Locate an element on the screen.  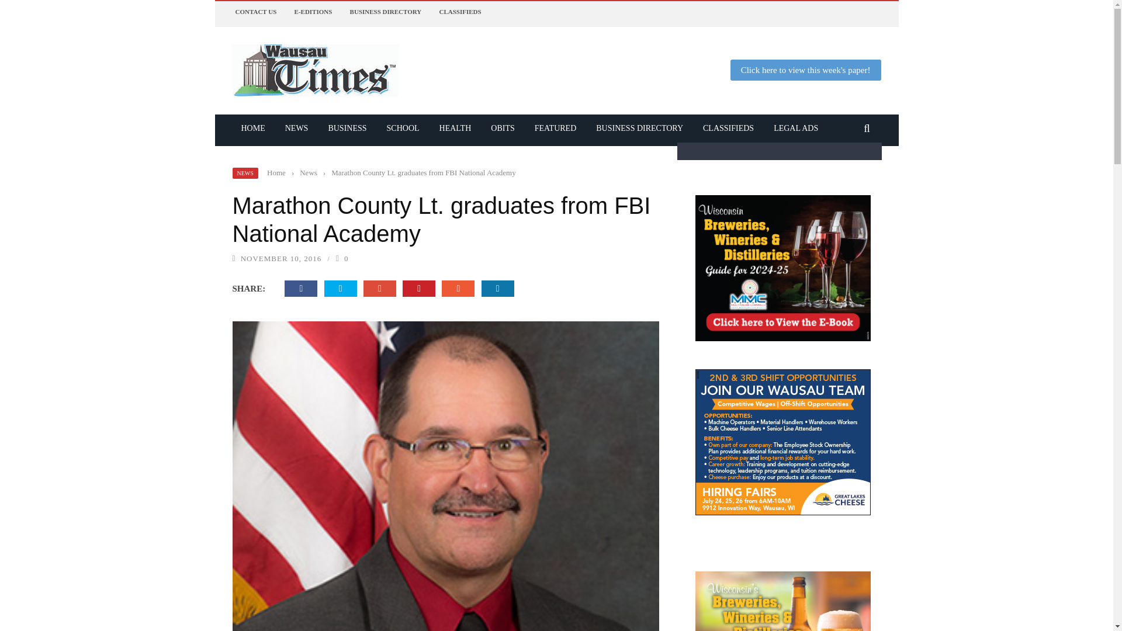
CONTACT US is located at coordinates (255, 12).